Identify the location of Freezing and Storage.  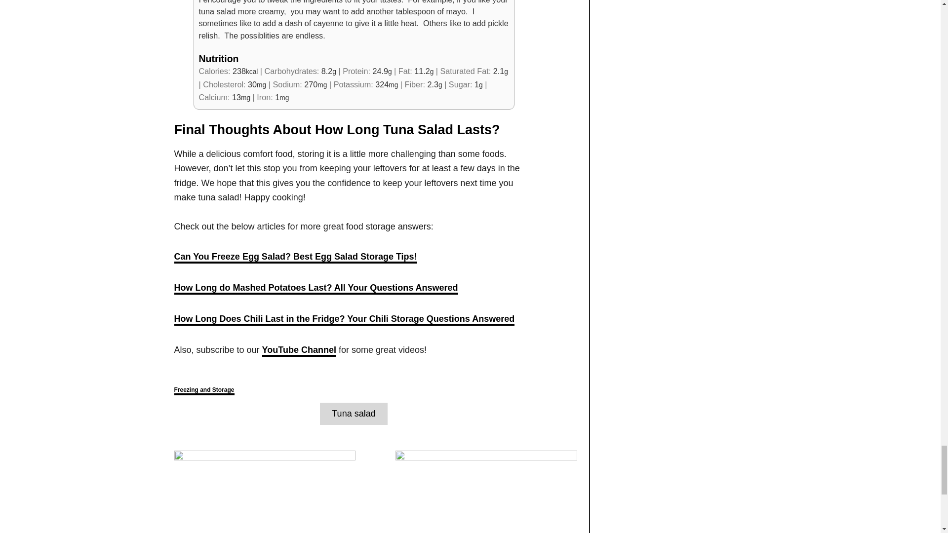
(203, 391).